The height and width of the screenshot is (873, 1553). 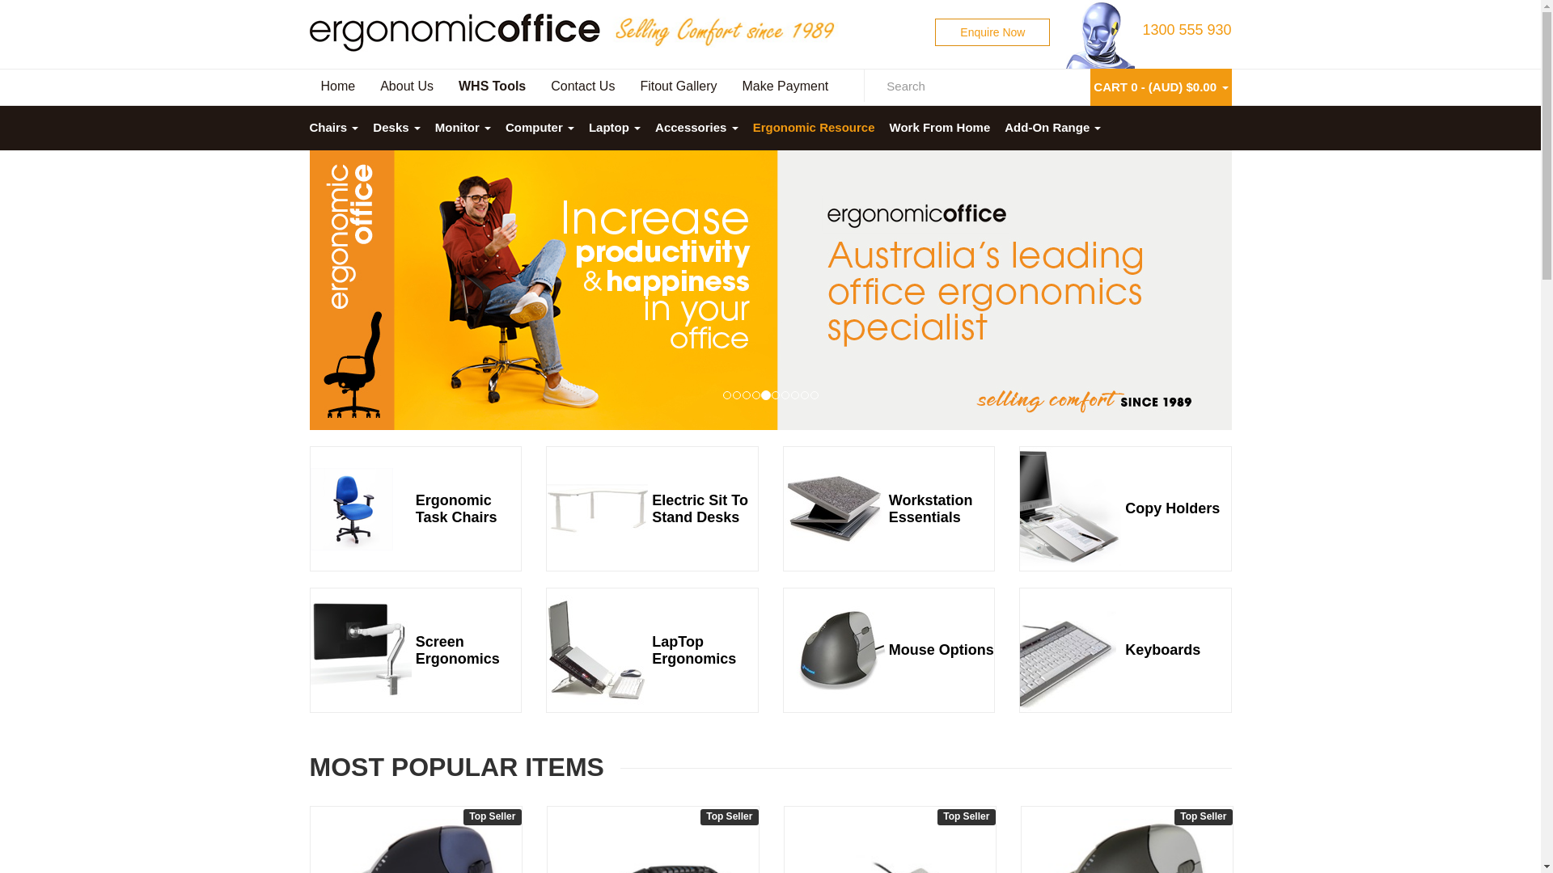 I want to click on CART 0 - (AUD) $0.00, so click(x=1155, y=86).